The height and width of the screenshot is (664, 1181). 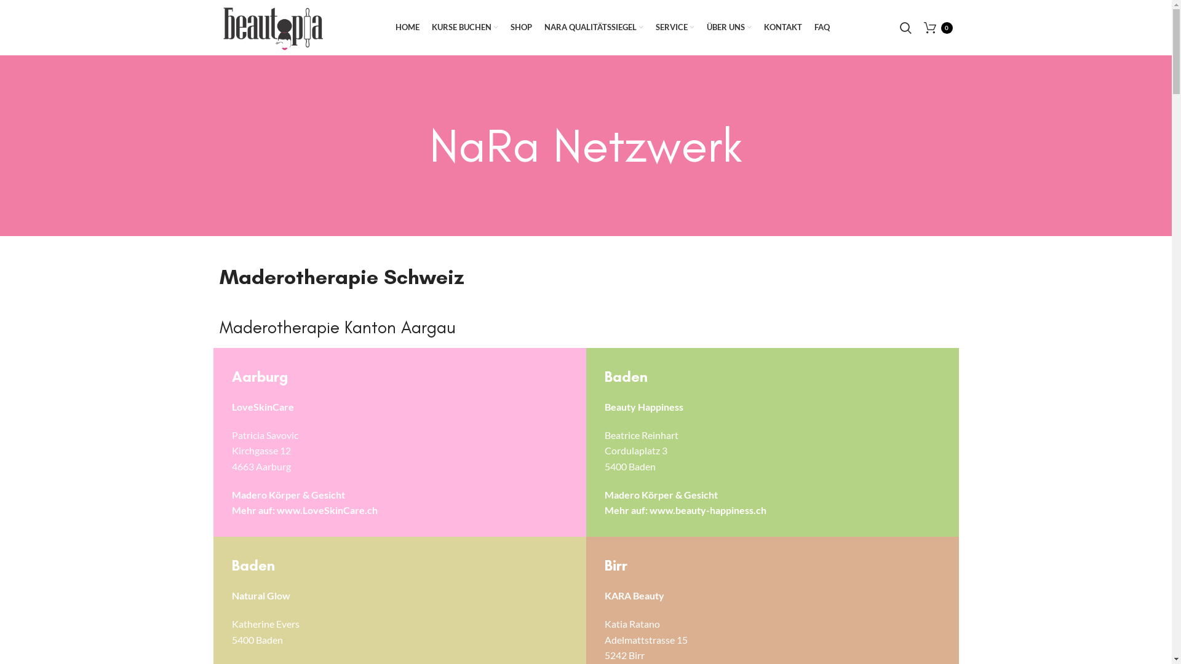 I want to click on FAQ, so click(x=822, y=28).